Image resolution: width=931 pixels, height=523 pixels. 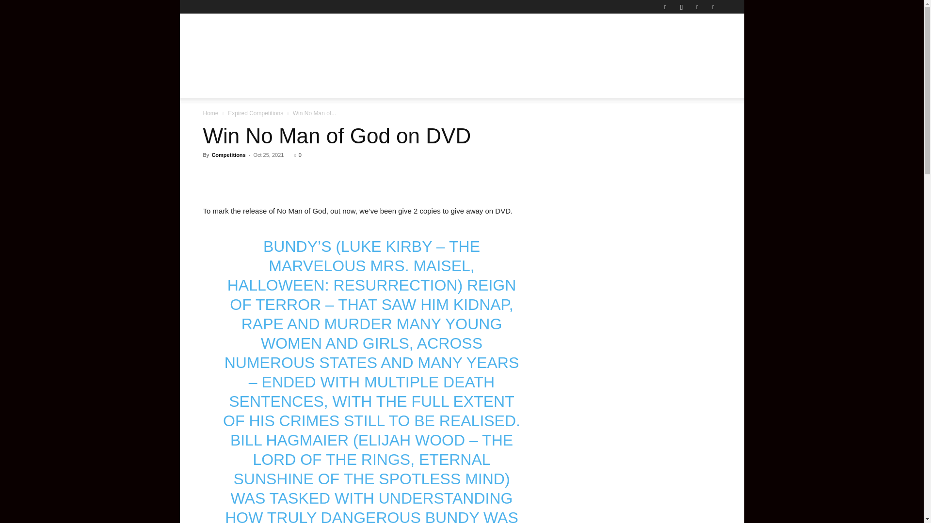 What do you see at coordinates (621, 87) in the screenshot?
I see `ABOUT` at bounding box center [621, 87].